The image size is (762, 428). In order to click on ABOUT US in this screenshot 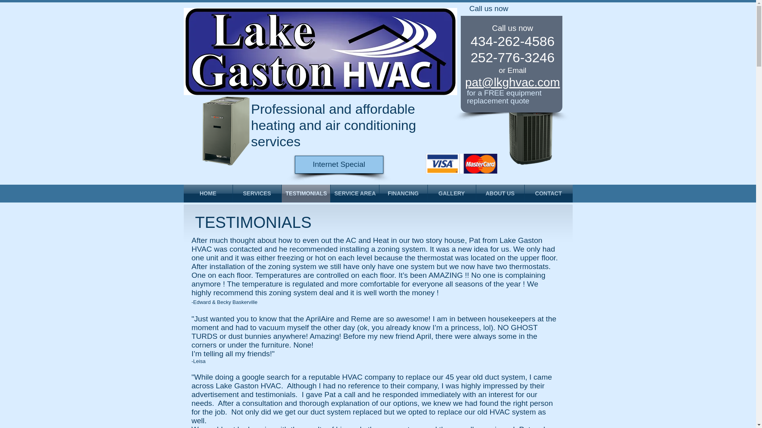, I will do `click(500, 193)`.